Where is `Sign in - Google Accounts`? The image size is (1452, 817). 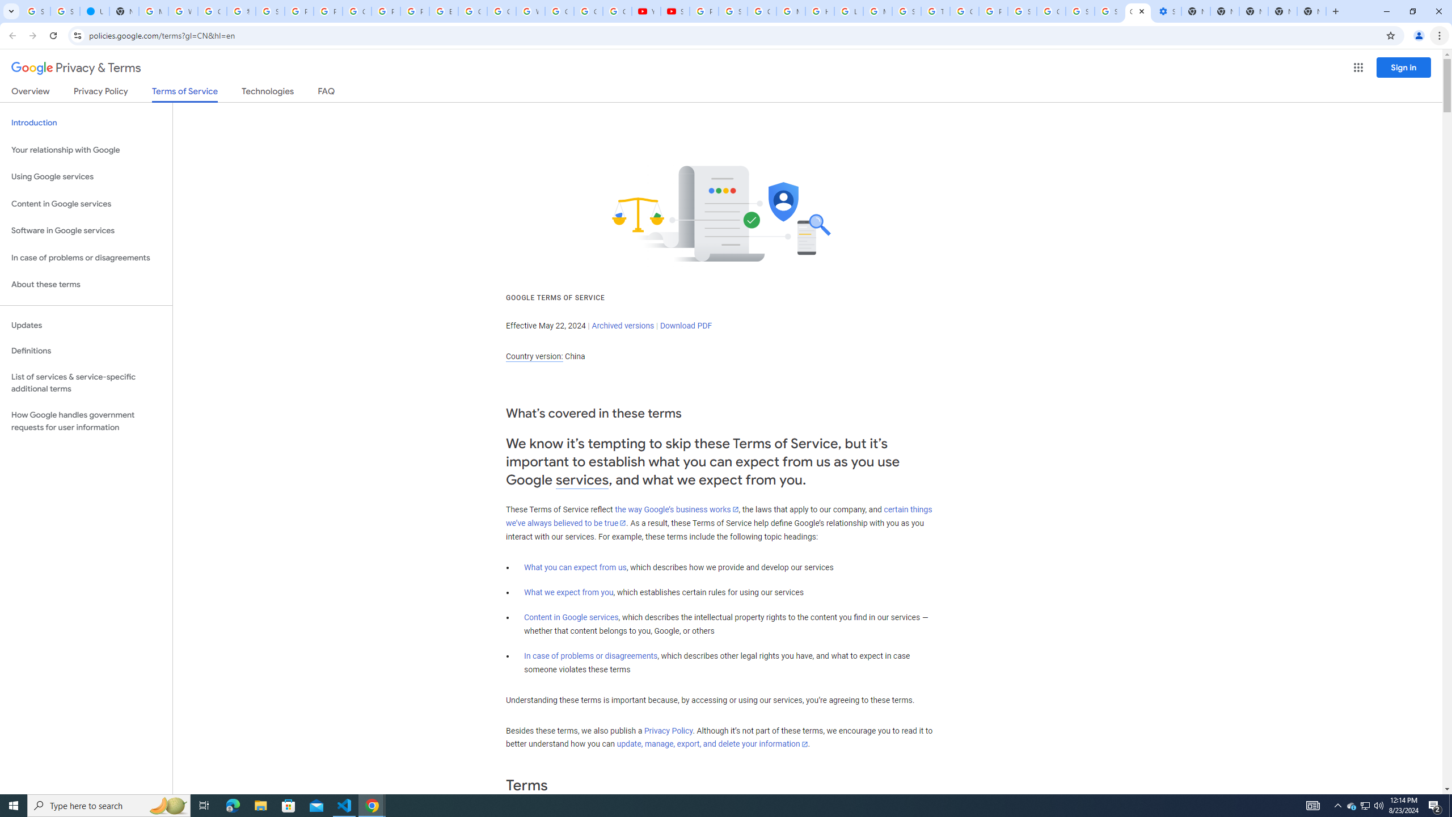
Sign in - Google Accounts is located at coordinates (1023, 11).